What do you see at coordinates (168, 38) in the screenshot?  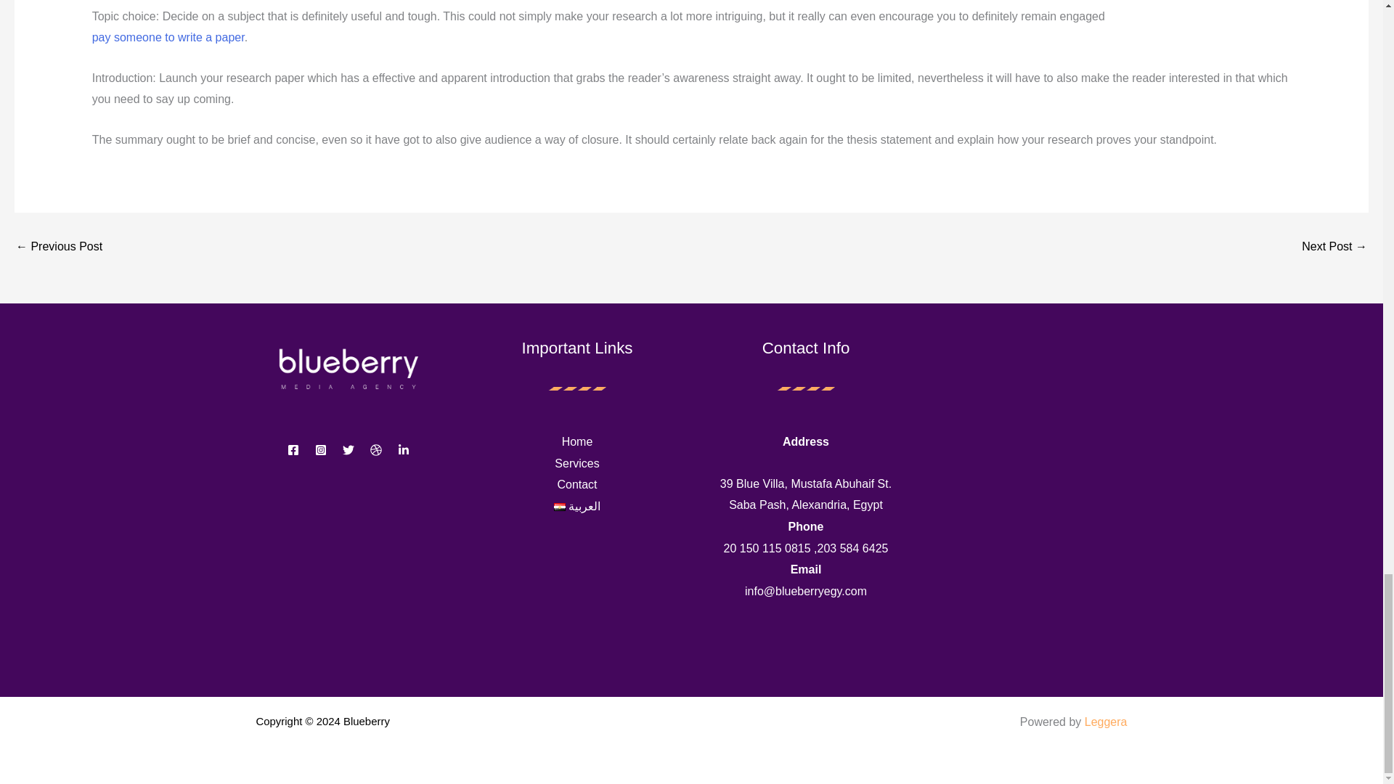 I see `pay someone to write a paper` at bounding box center [168, 38].